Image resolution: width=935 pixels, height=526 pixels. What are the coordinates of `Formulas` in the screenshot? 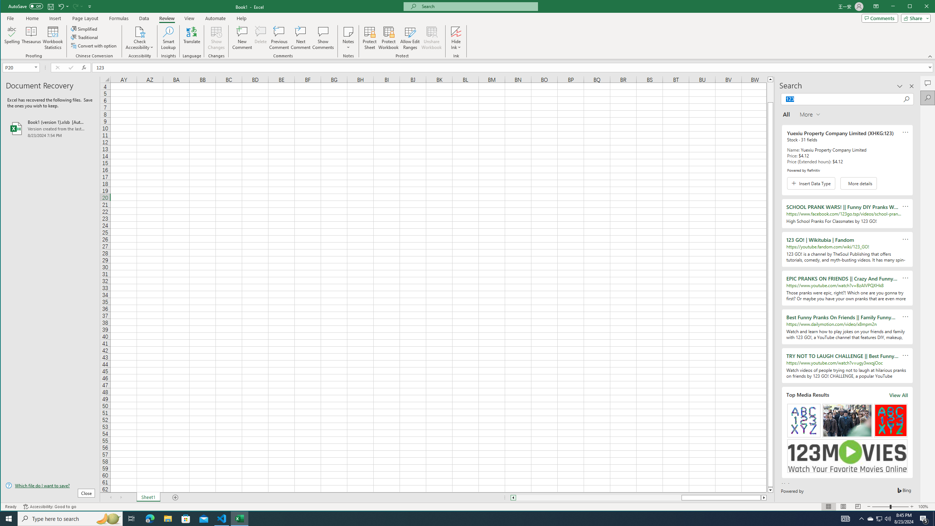 It's located at (119, 18).